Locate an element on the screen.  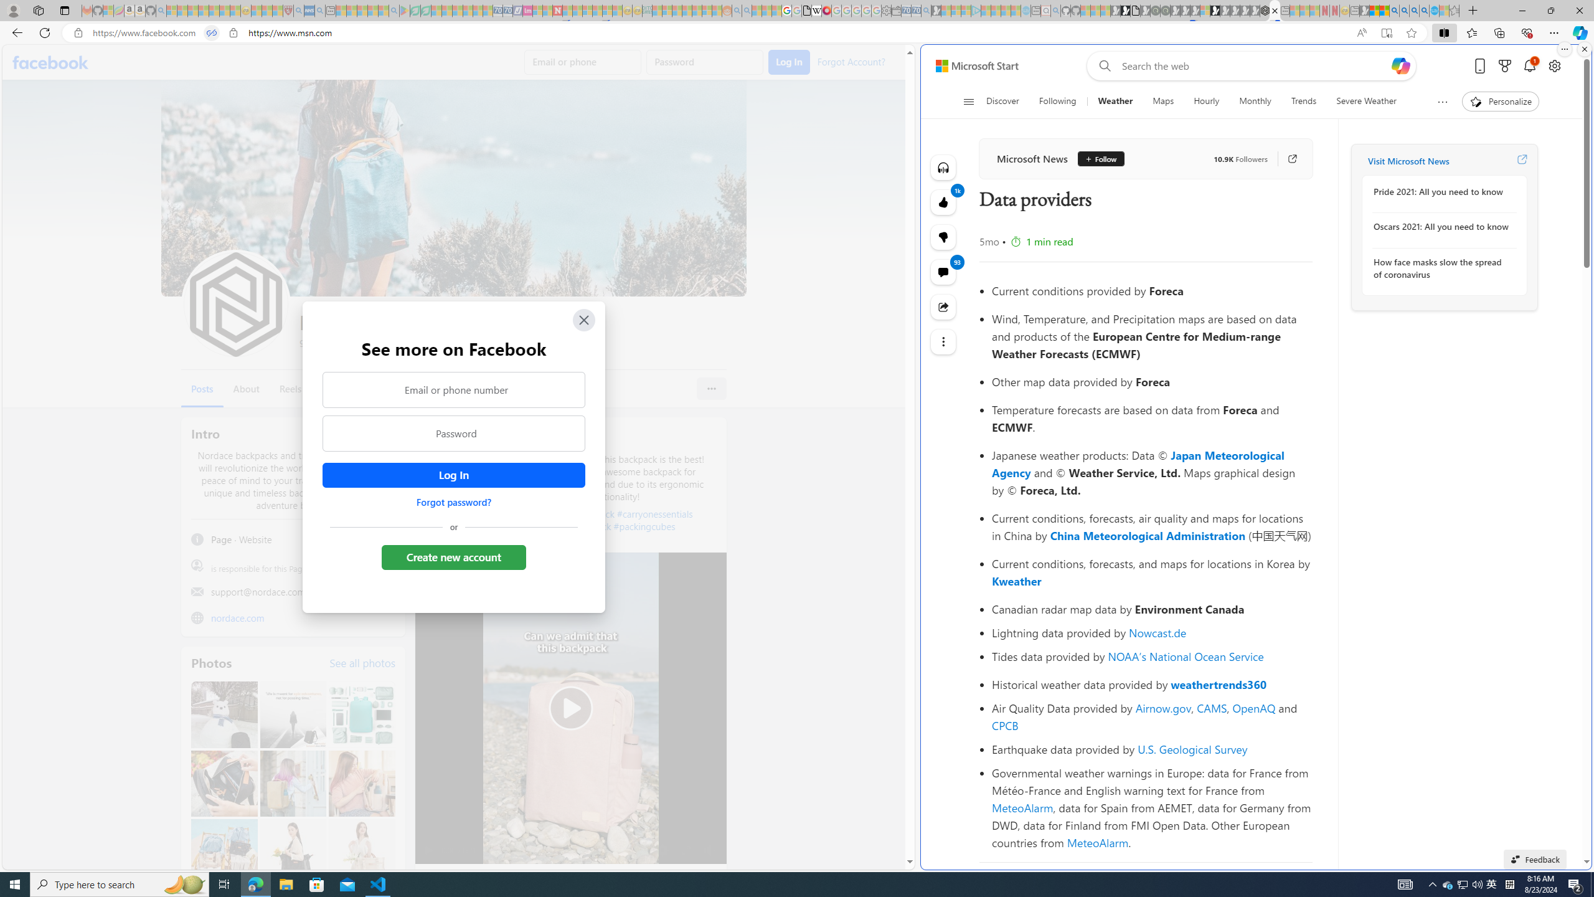
Local - MSN - Sleeping is located at coordinates (278, 11).